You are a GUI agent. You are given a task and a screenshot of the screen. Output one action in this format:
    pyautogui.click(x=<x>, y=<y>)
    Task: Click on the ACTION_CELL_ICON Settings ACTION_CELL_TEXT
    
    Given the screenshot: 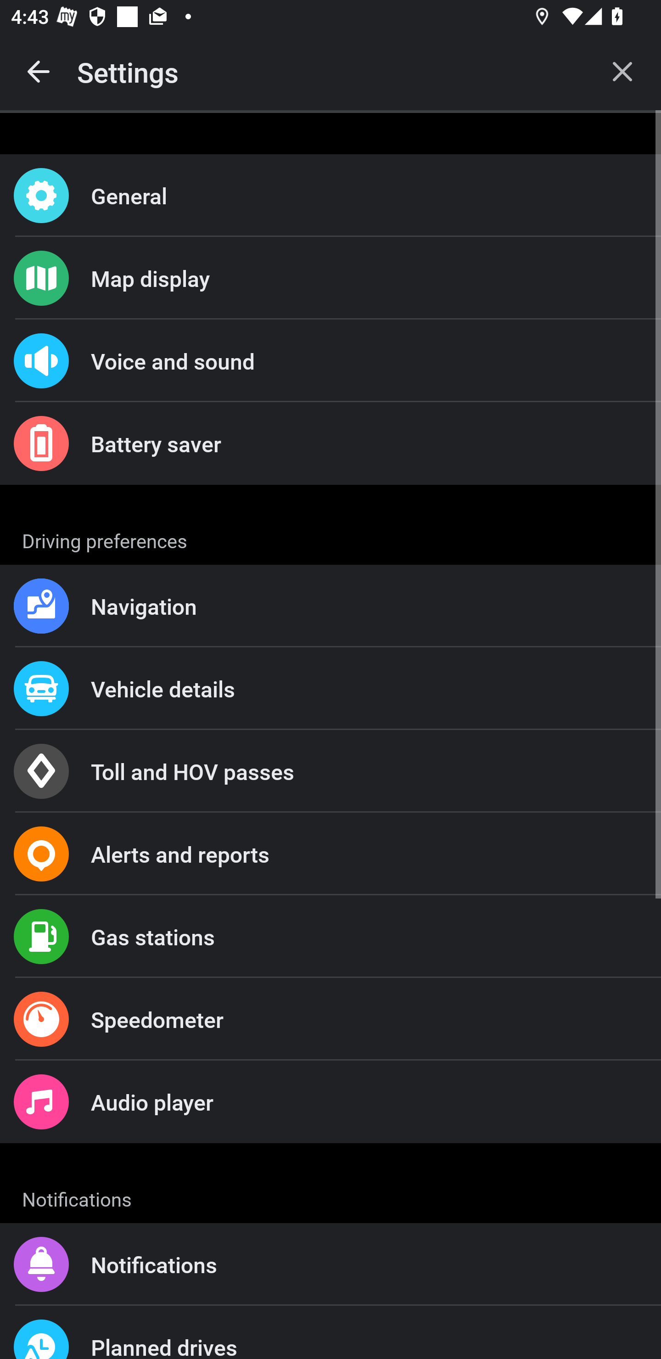 What is the action you would take?
    pyautogui.click(x=330, y=538)
    